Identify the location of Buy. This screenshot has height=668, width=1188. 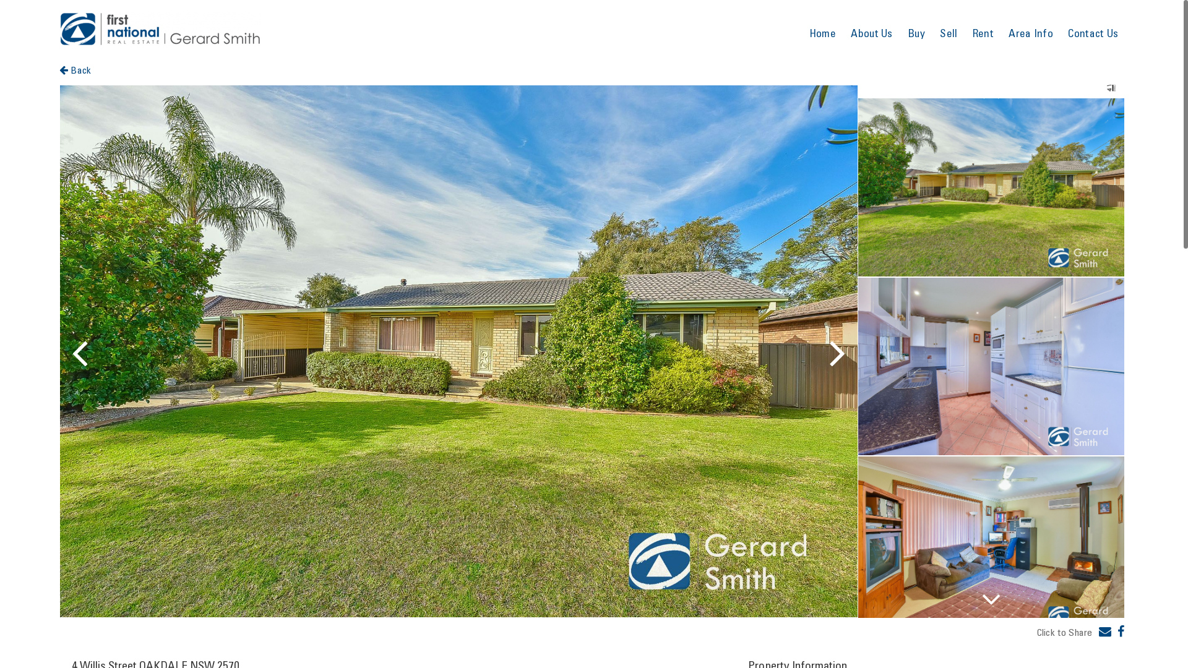
(916, 33).